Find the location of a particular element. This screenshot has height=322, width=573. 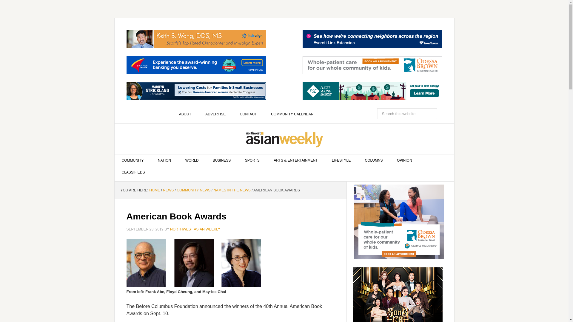

CONTACT is located at coordinates (248, 114).